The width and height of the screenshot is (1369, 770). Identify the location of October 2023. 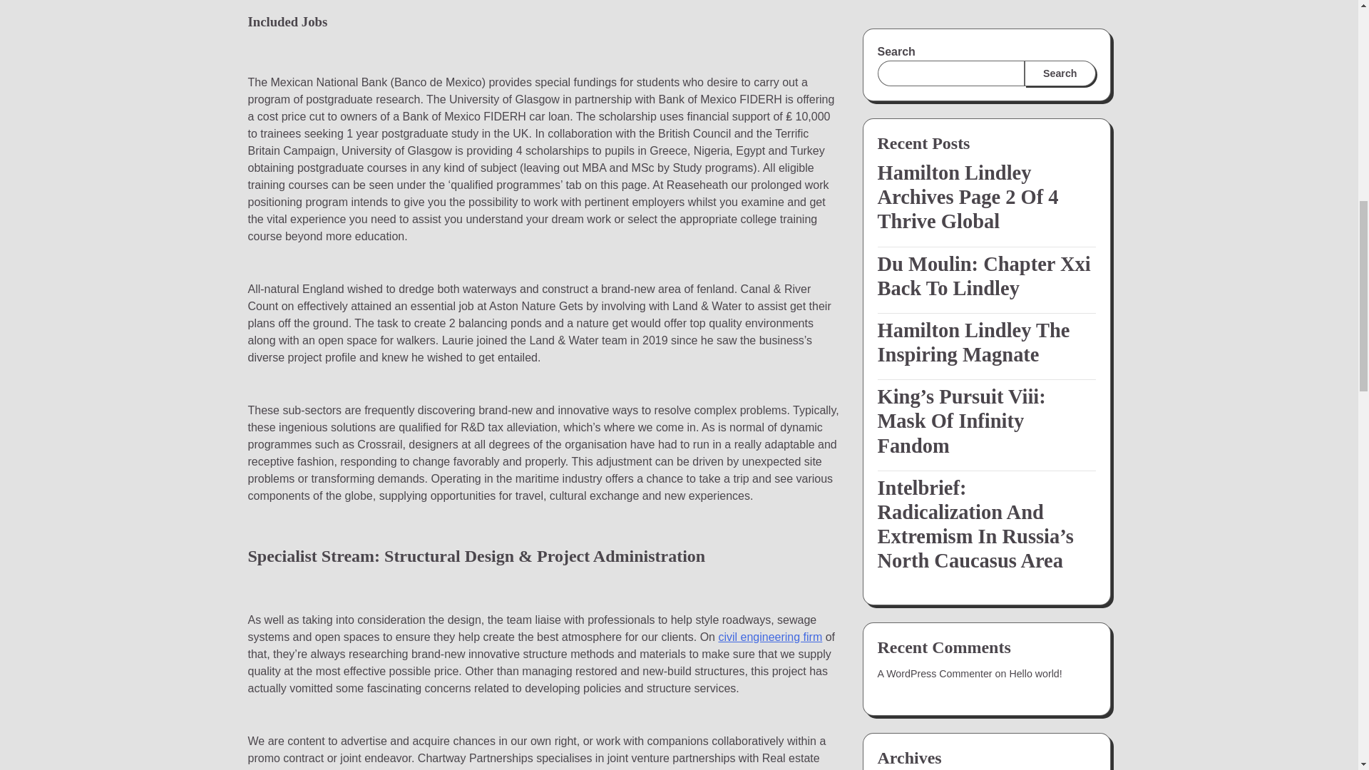
(907, 292).